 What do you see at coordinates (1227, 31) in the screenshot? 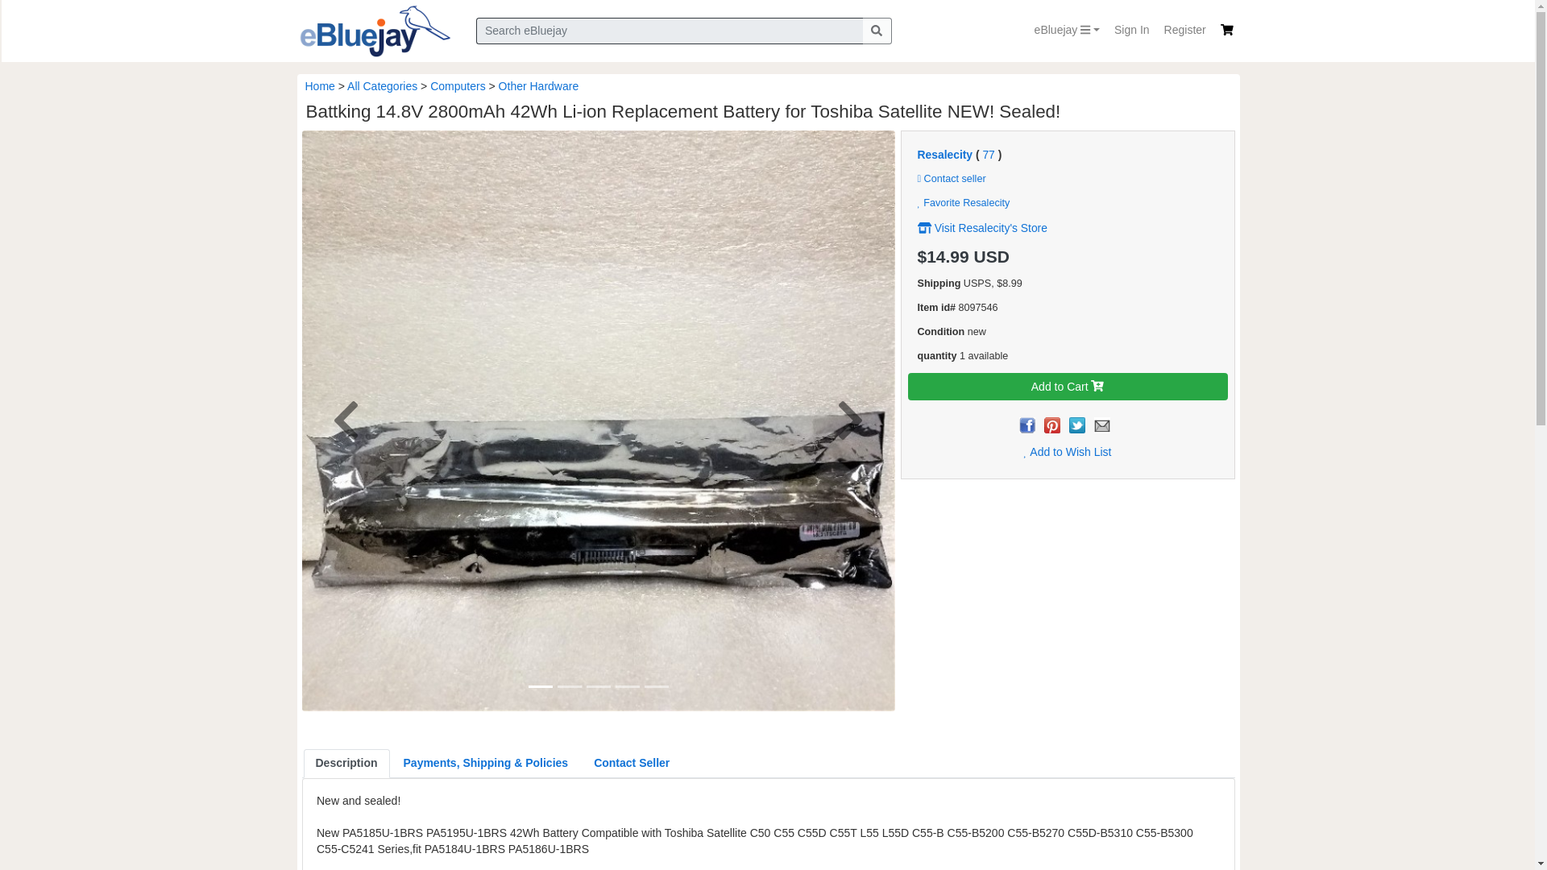
I see `Purchase items in your shopping cart` at bounding box center [1227, 31].